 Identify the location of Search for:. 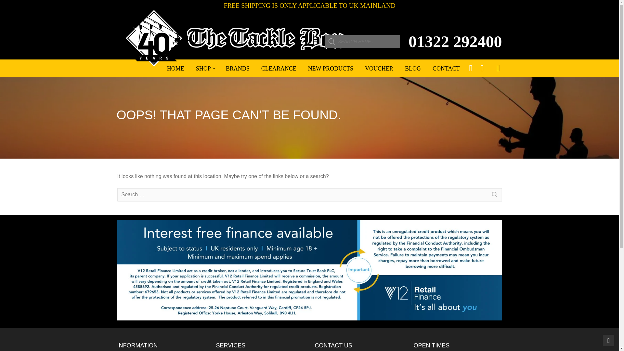
(309, 194).